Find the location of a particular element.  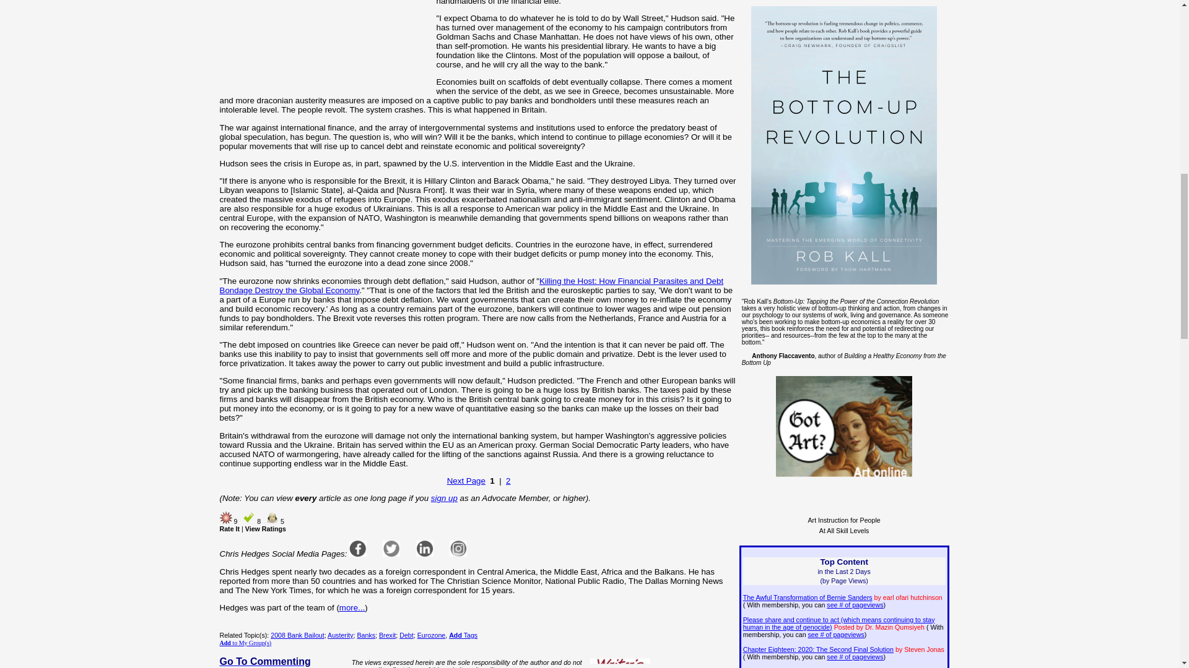

Must Read is located at coordinates (225, 517).